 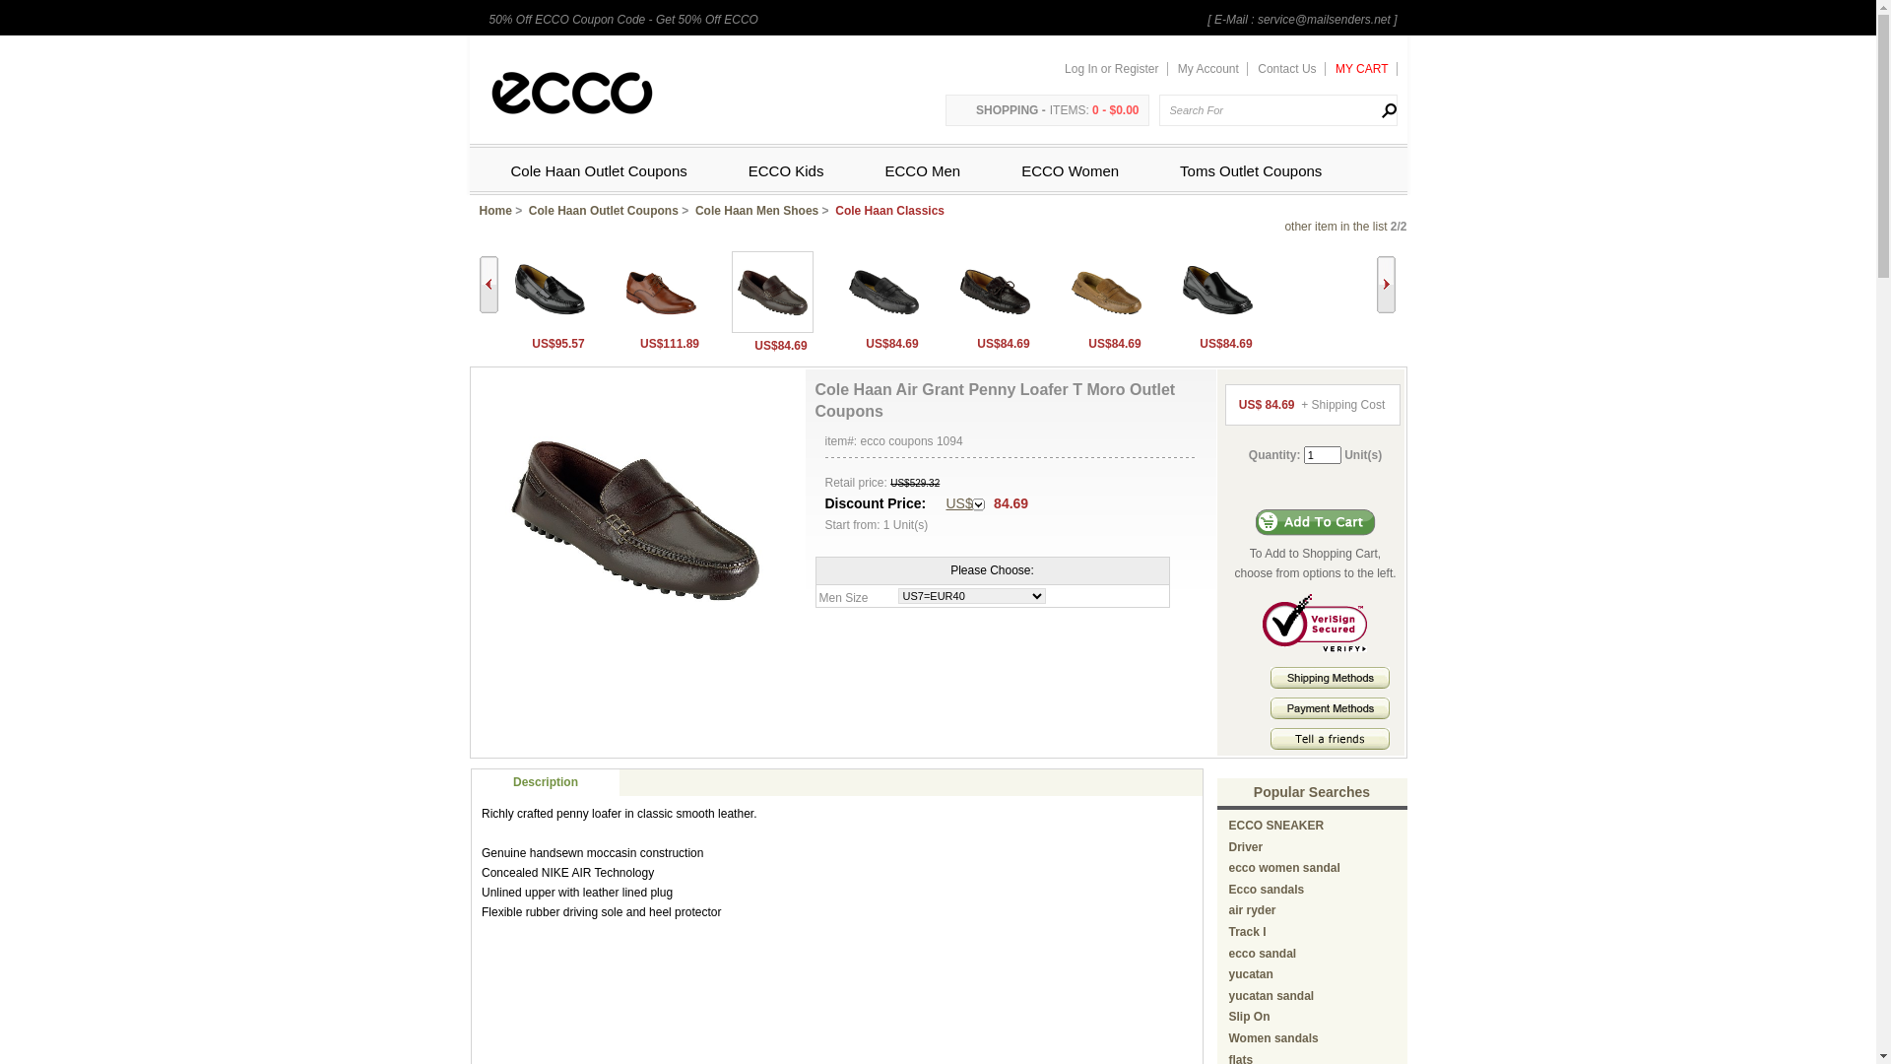 I want to click on Cole Haan Outlet Coupons, so click(x=599, y=171).